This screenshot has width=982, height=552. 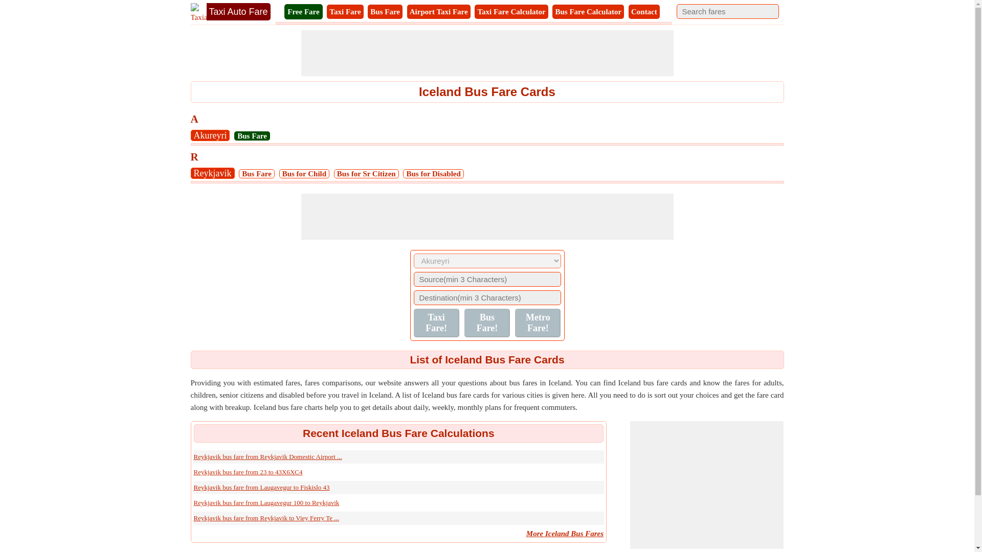 What do you see at coordinates (252, 136) in the screenshot?
I see `Bus Fare` at bounding box center [252, 136].